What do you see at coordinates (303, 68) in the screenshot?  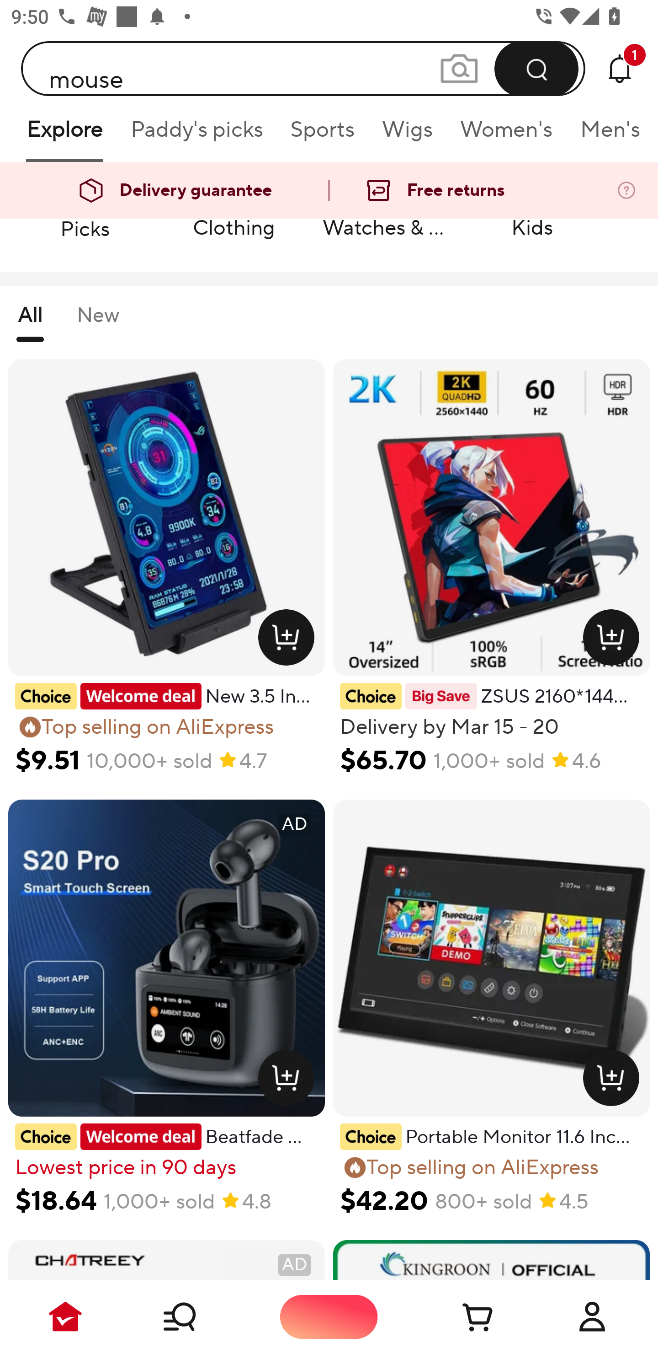 I see `led lights` at bounding box center [303, 68].